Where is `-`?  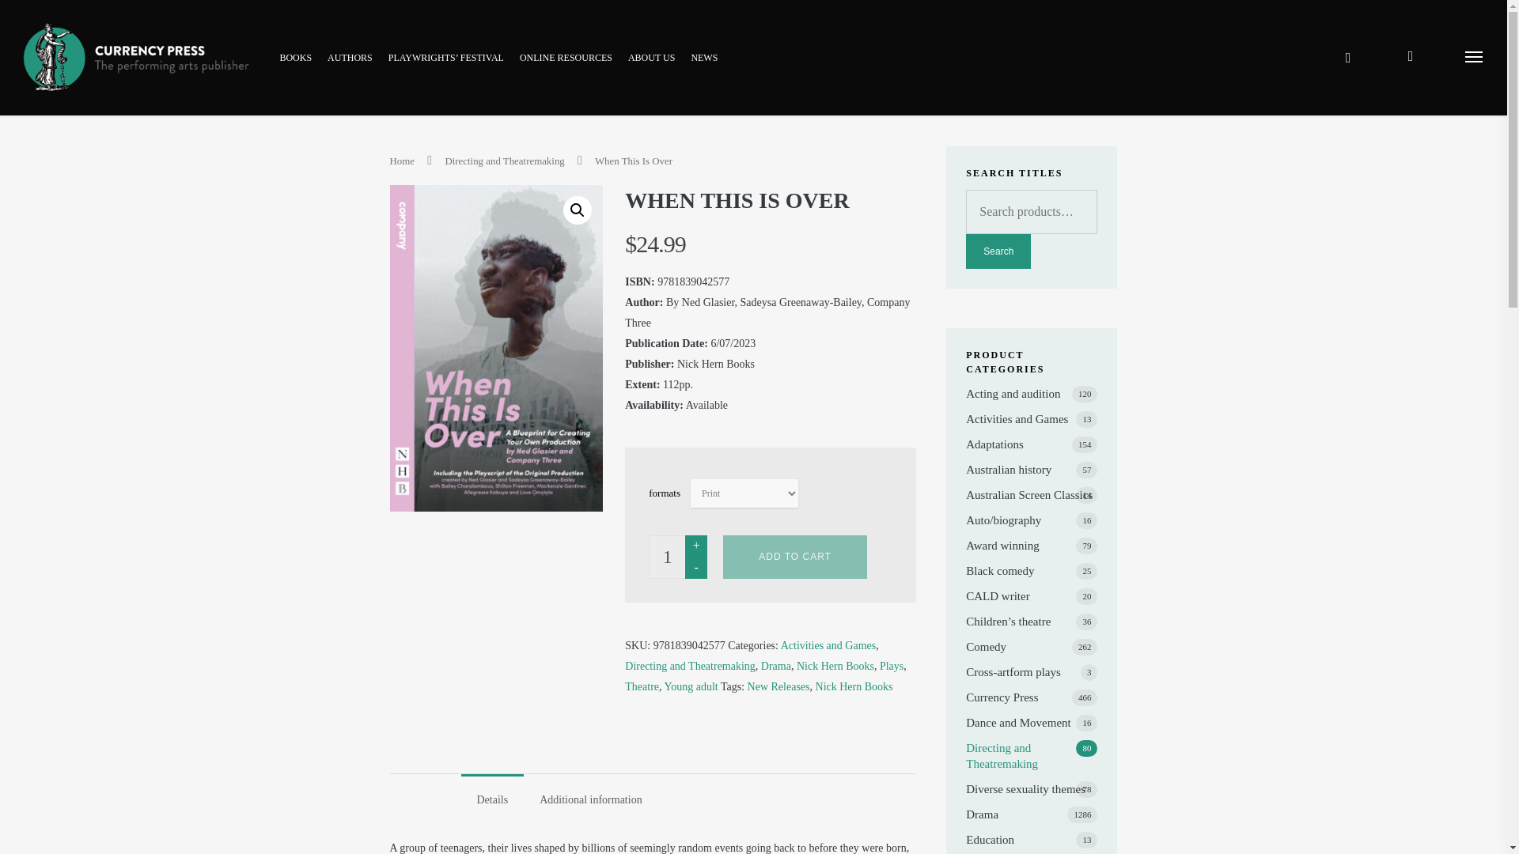
- is located at coordinates (696, 568).